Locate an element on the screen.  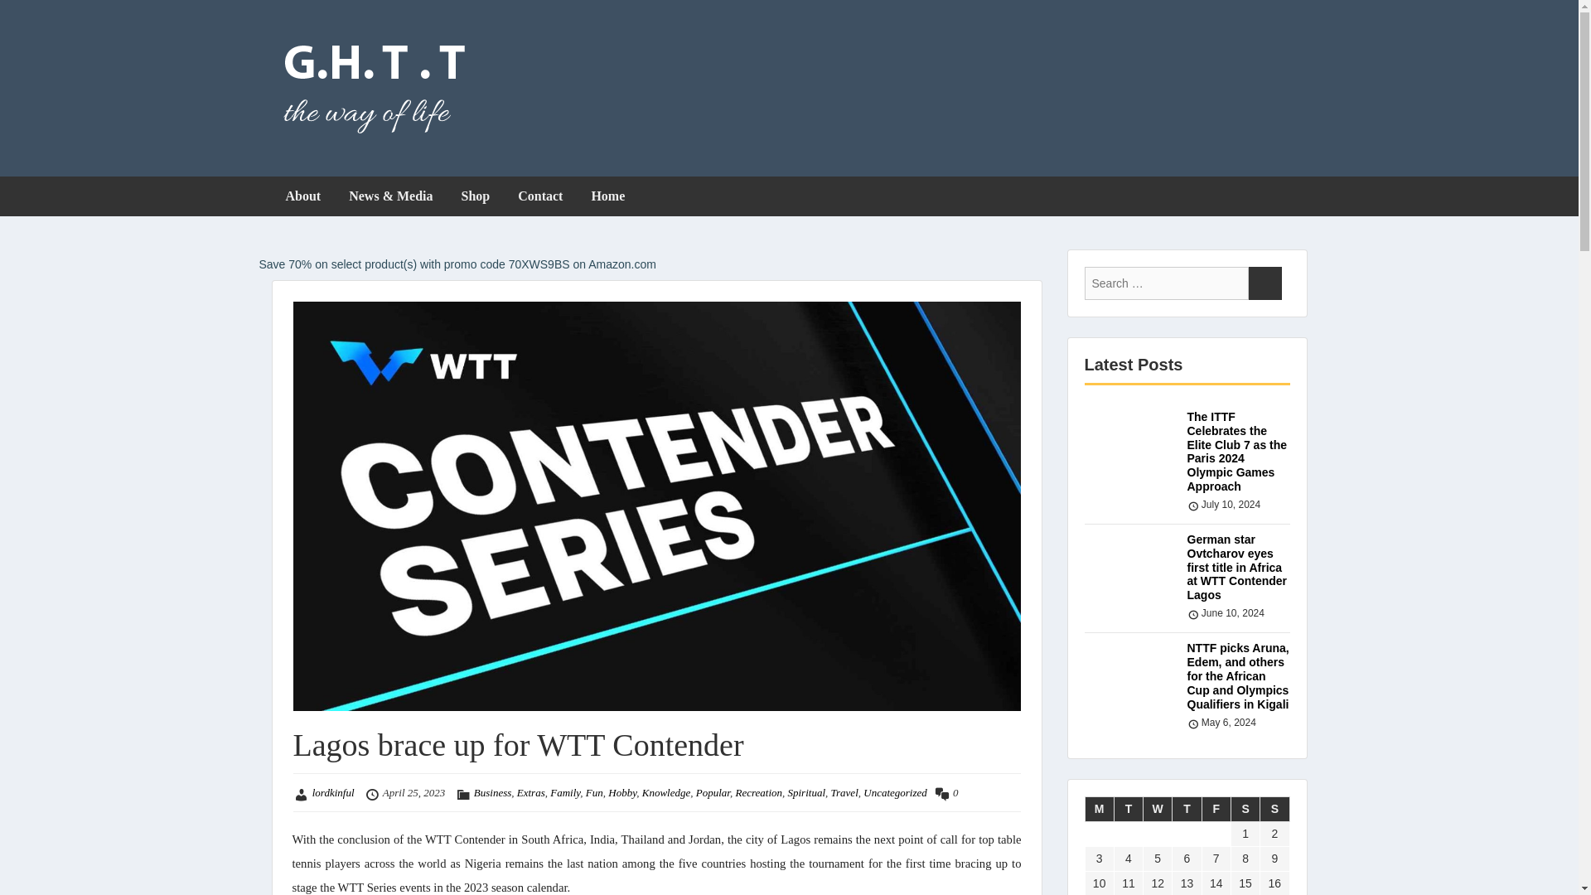
Wednesday is located at coordinates (1158, 809).